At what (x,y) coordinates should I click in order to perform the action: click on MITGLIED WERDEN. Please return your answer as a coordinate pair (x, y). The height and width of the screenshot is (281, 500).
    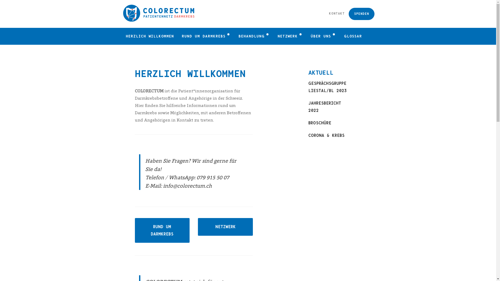
    Looking at the image, I should click on (322, 83).